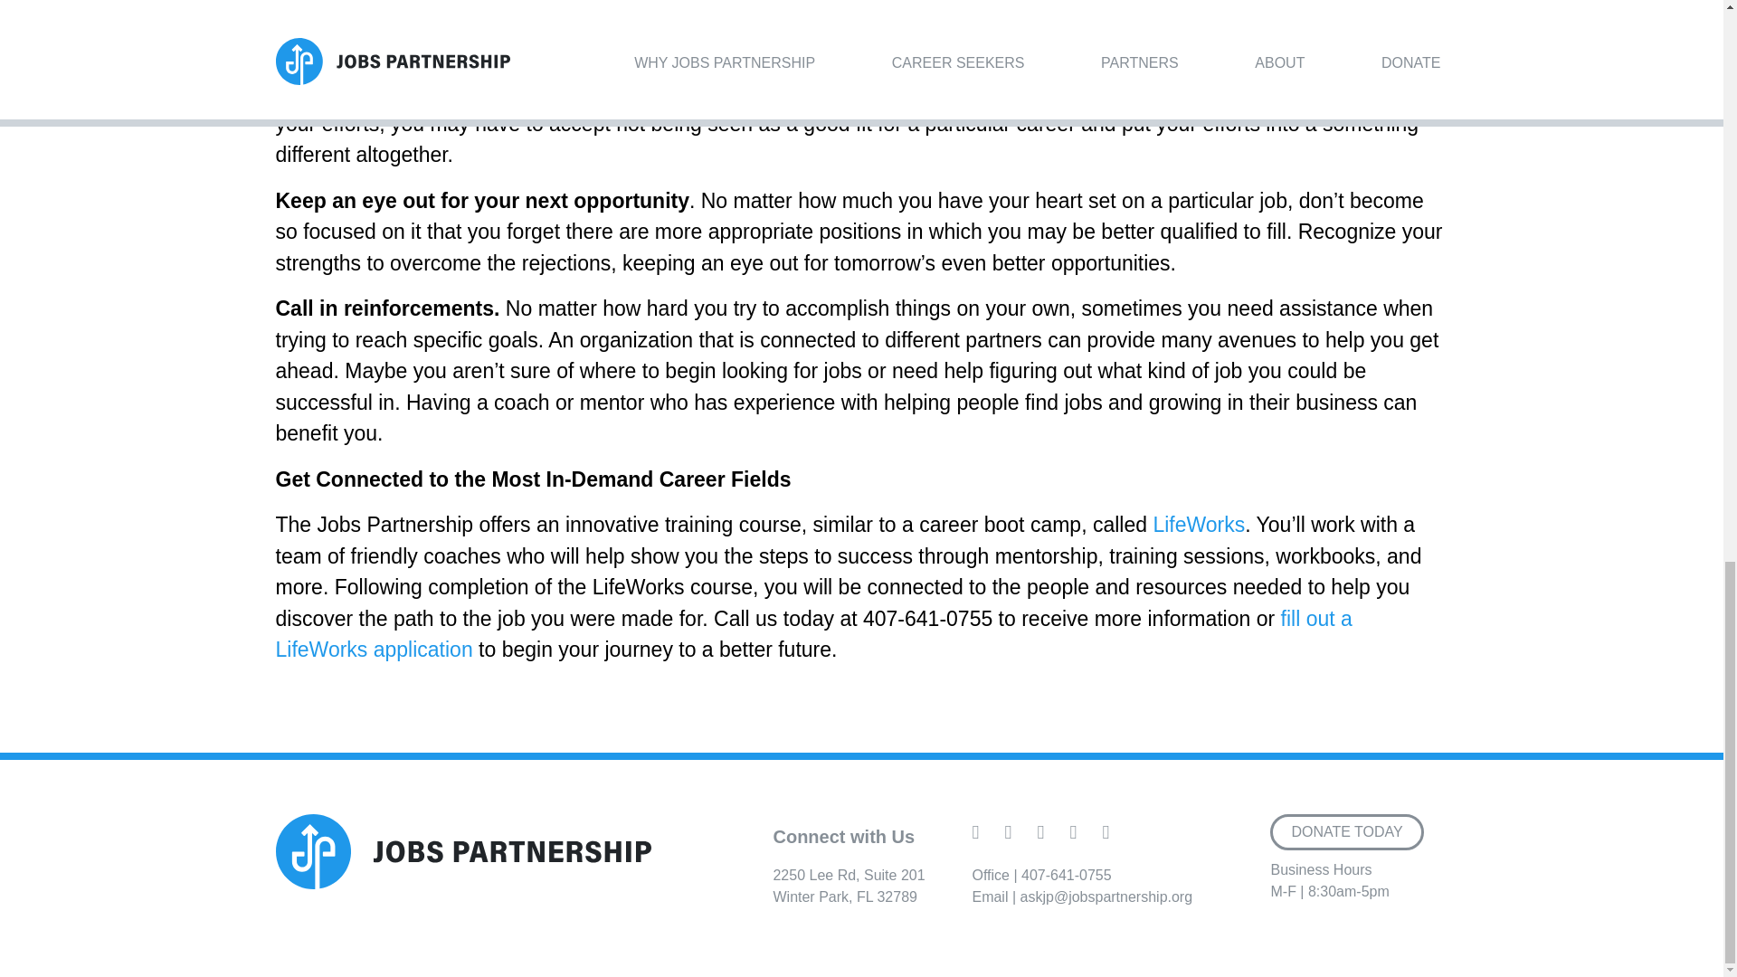 Image resolution: width=1737 pixels, height=977 pixels. I want to click on fill out a LifeWorks application, so click(812, 634).